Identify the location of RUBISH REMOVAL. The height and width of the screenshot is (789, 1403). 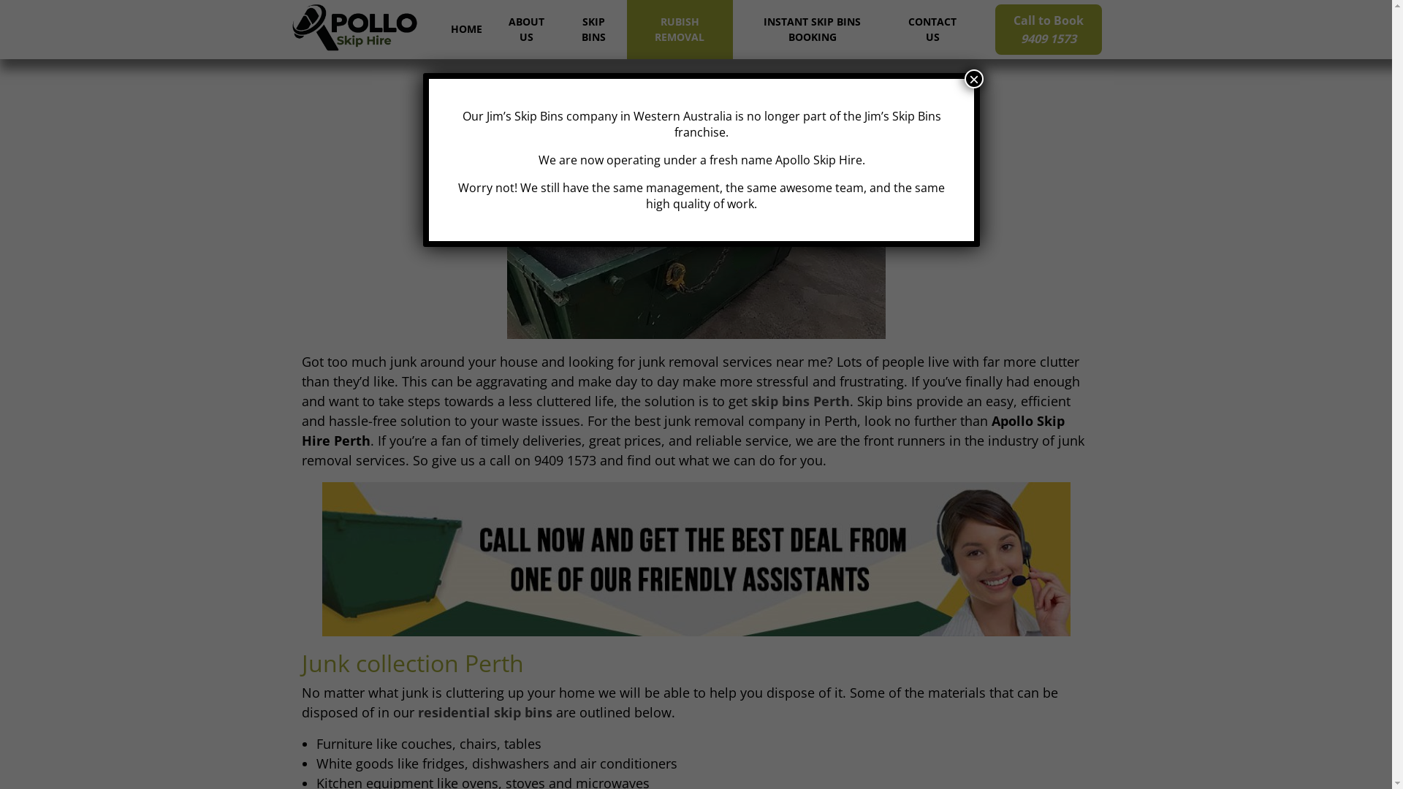
(680, 29).